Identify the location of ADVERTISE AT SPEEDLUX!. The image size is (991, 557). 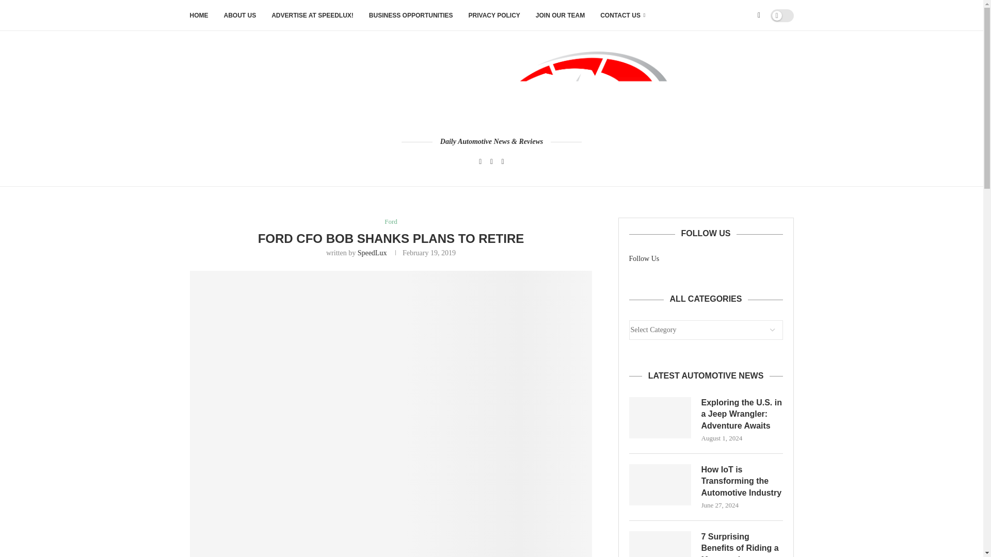
(313, 15).